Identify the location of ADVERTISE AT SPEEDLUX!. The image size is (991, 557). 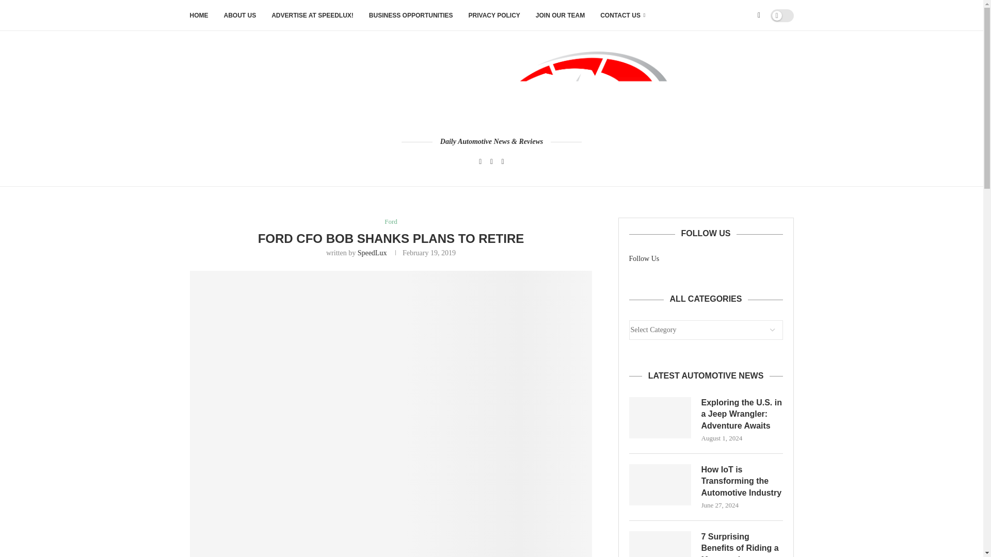
(313, 15).